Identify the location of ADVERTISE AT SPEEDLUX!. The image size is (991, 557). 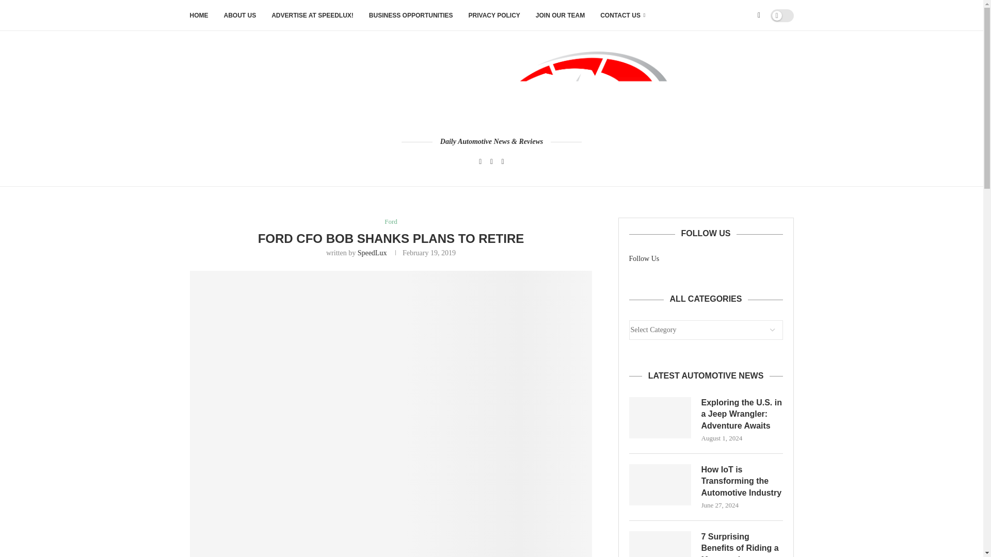
(313, 15).